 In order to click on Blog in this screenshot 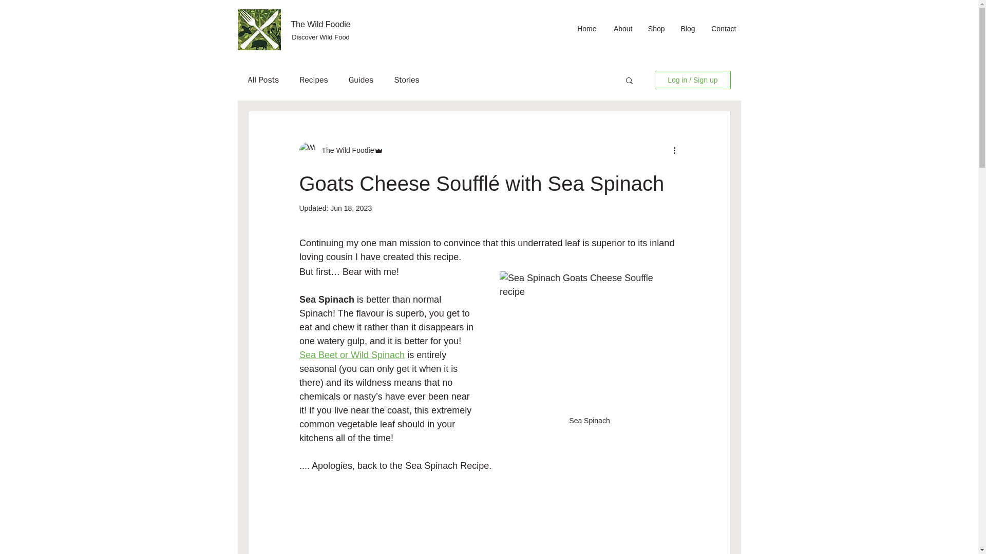, I will do `click(687, 29)`.